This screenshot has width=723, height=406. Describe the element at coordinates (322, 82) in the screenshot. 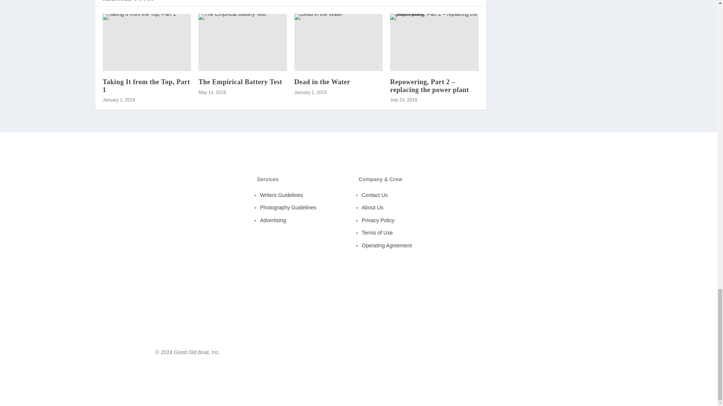

I see `Dead in the Water` at that location.